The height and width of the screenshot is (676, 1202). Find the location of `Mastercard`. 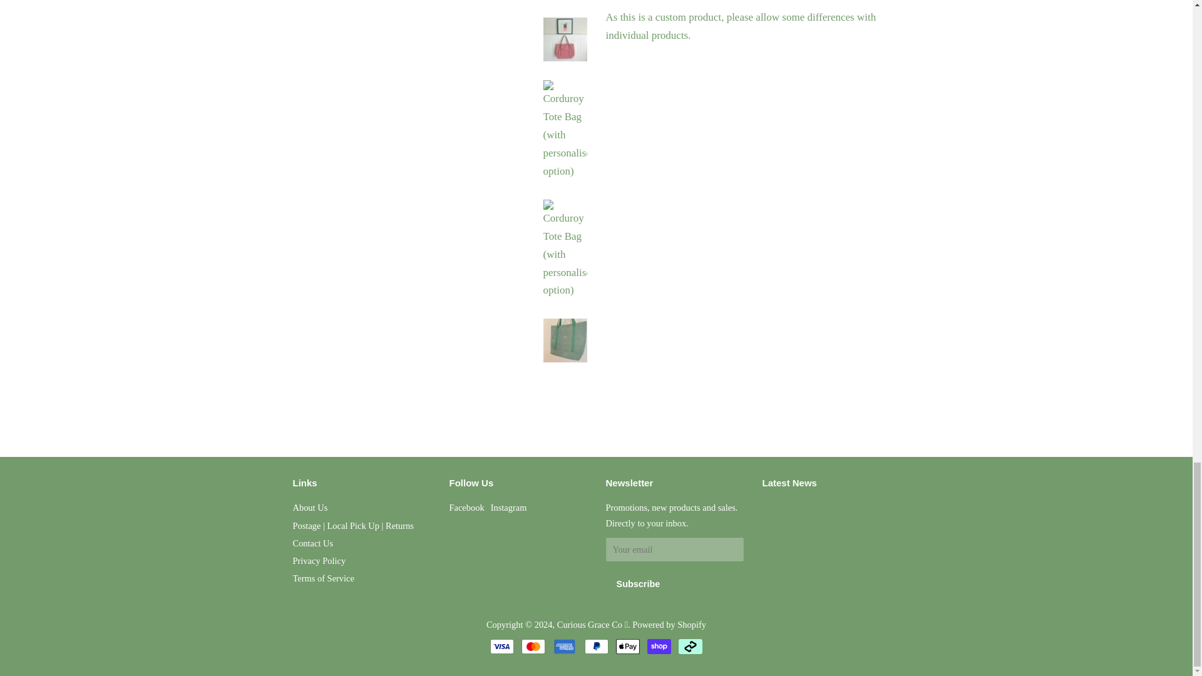

Mastercard is located at coordinates (533, 646).